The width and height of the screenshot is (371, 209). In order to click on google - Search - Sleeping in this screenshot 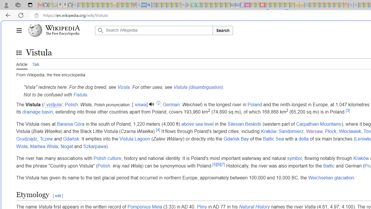, I will do `click(183, 5)`.